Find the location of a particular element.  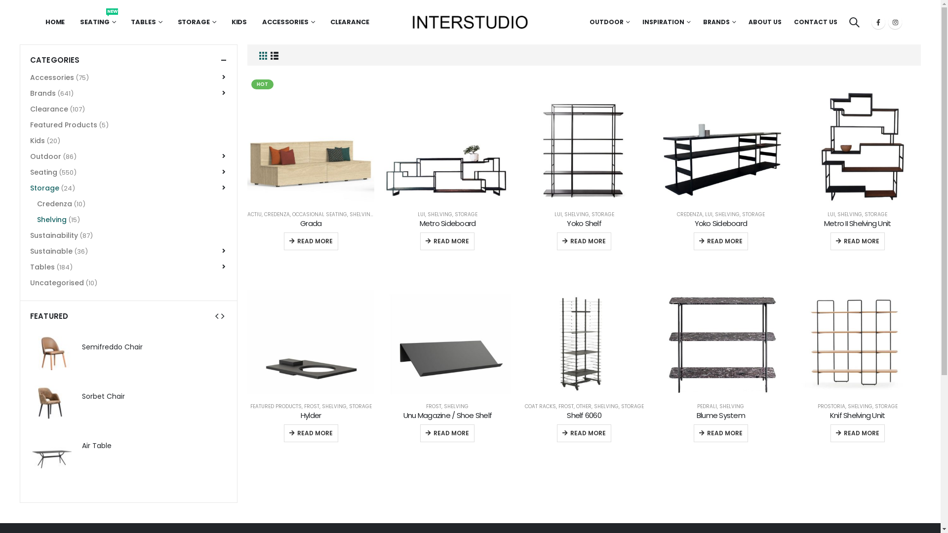

SEATING
NEW is located at coordinates (98, 22).